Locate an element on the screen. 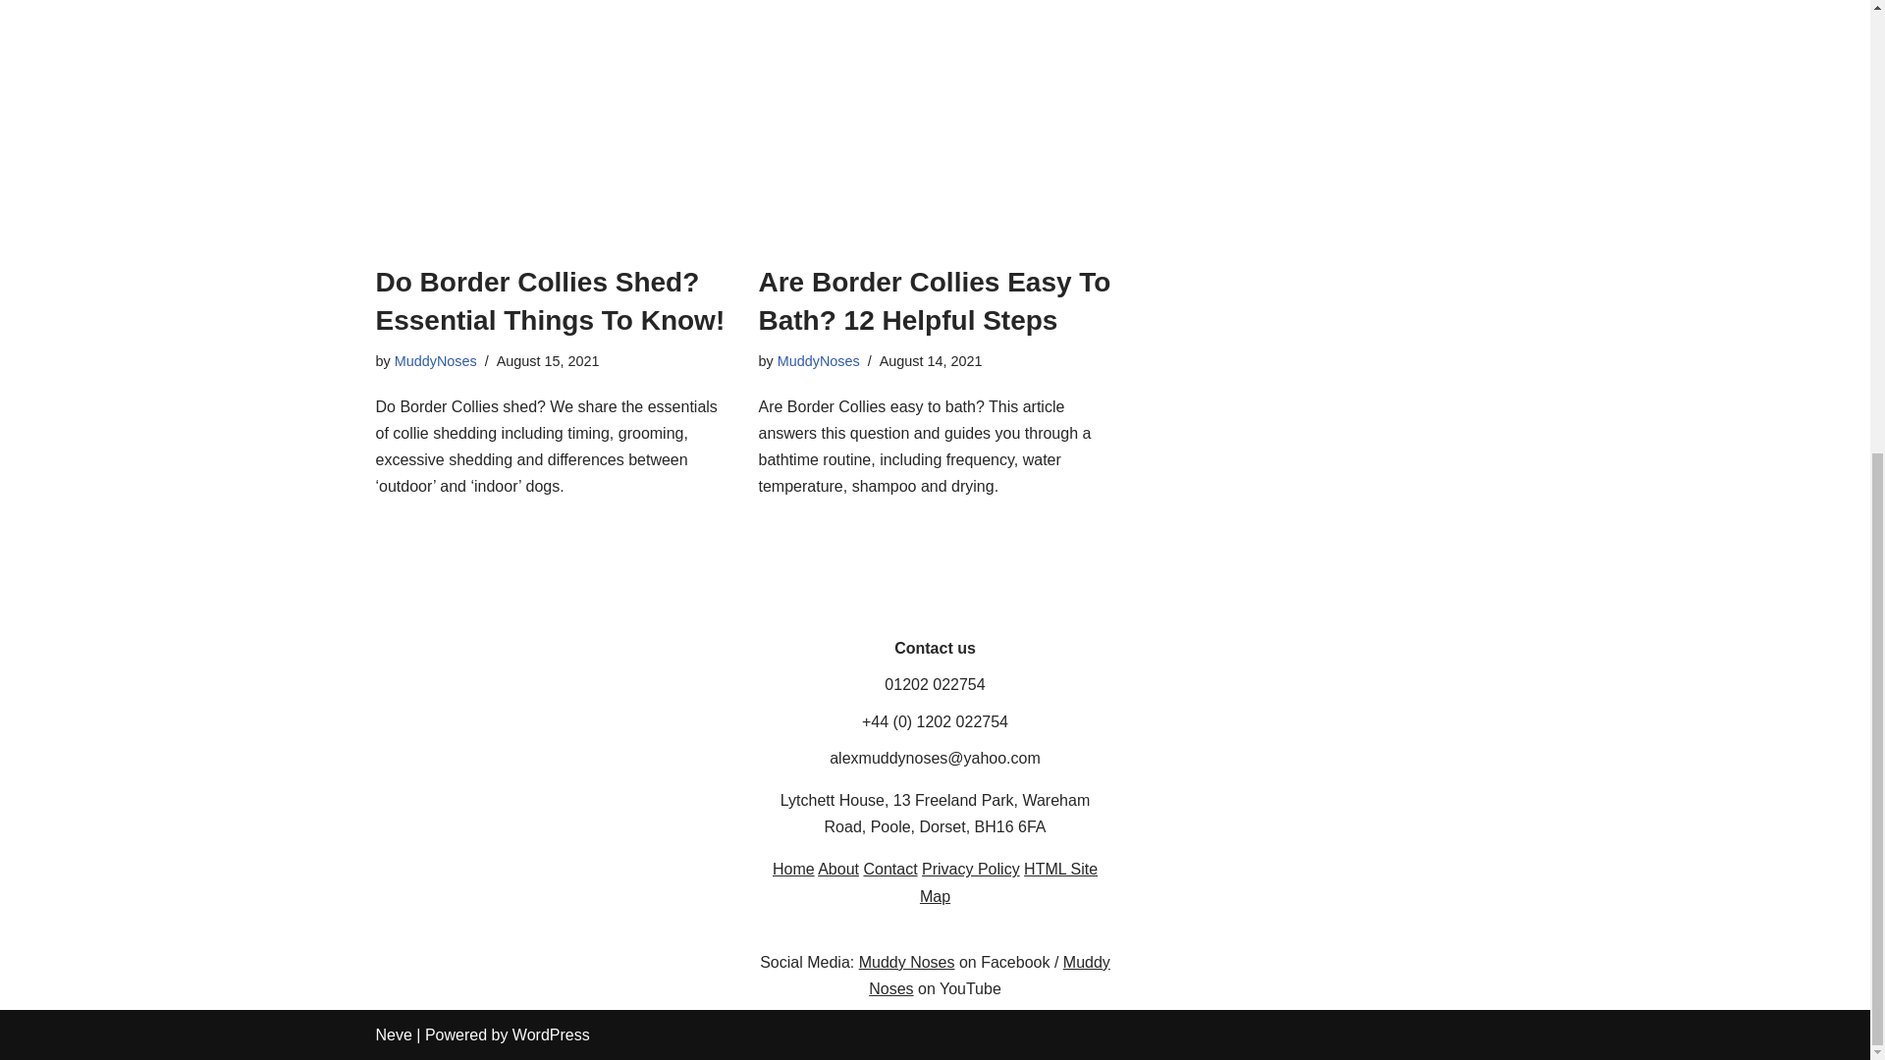 The width and height of the screenshot is (1885, 1060). Do Border Collies Shed? Essential Things To Know! is located at coordinates (552, 137).